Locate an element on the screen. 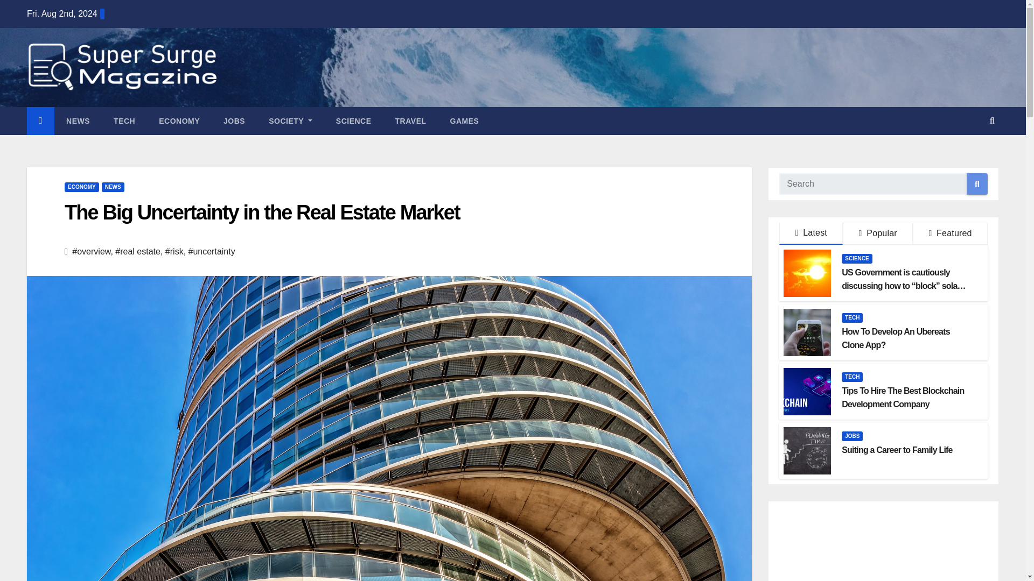  Jobs is located at coordinates (234, 121).